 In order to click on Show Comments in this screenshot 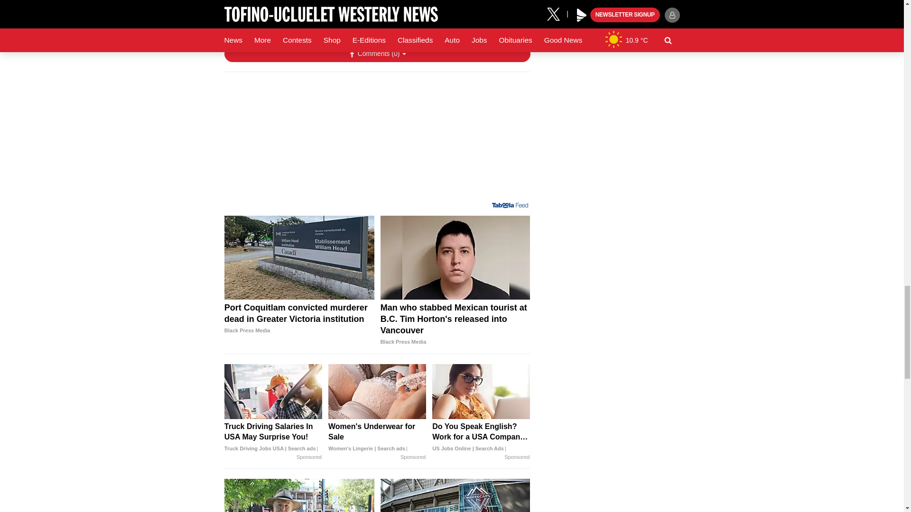, I will do `click(377, 54)`.